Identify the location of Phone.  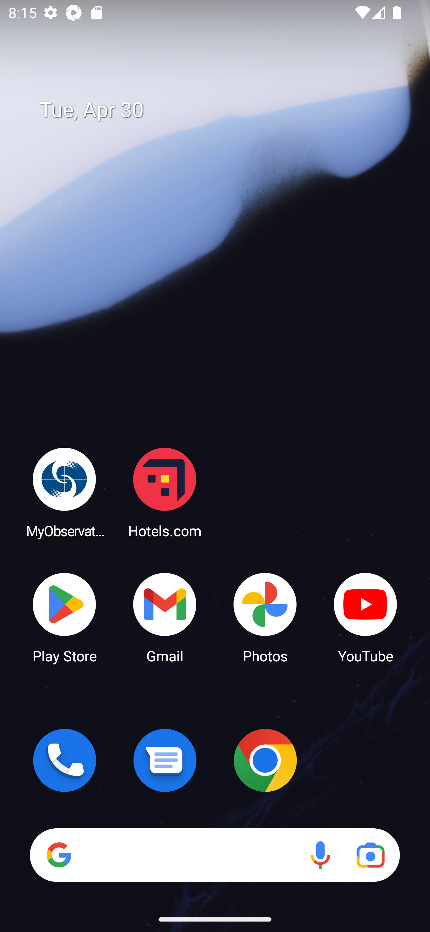
(64, 760).